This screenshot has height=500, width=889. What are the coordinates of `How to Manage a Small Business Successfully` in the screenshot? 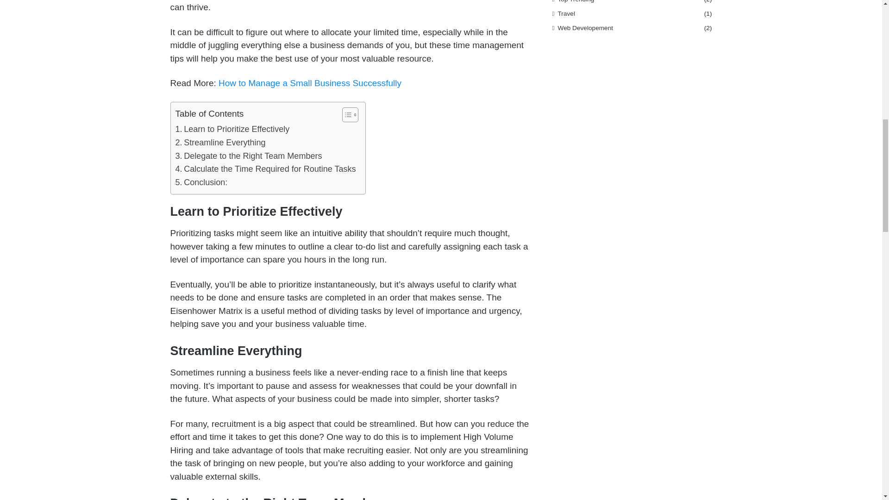 It's located at (310, 83).